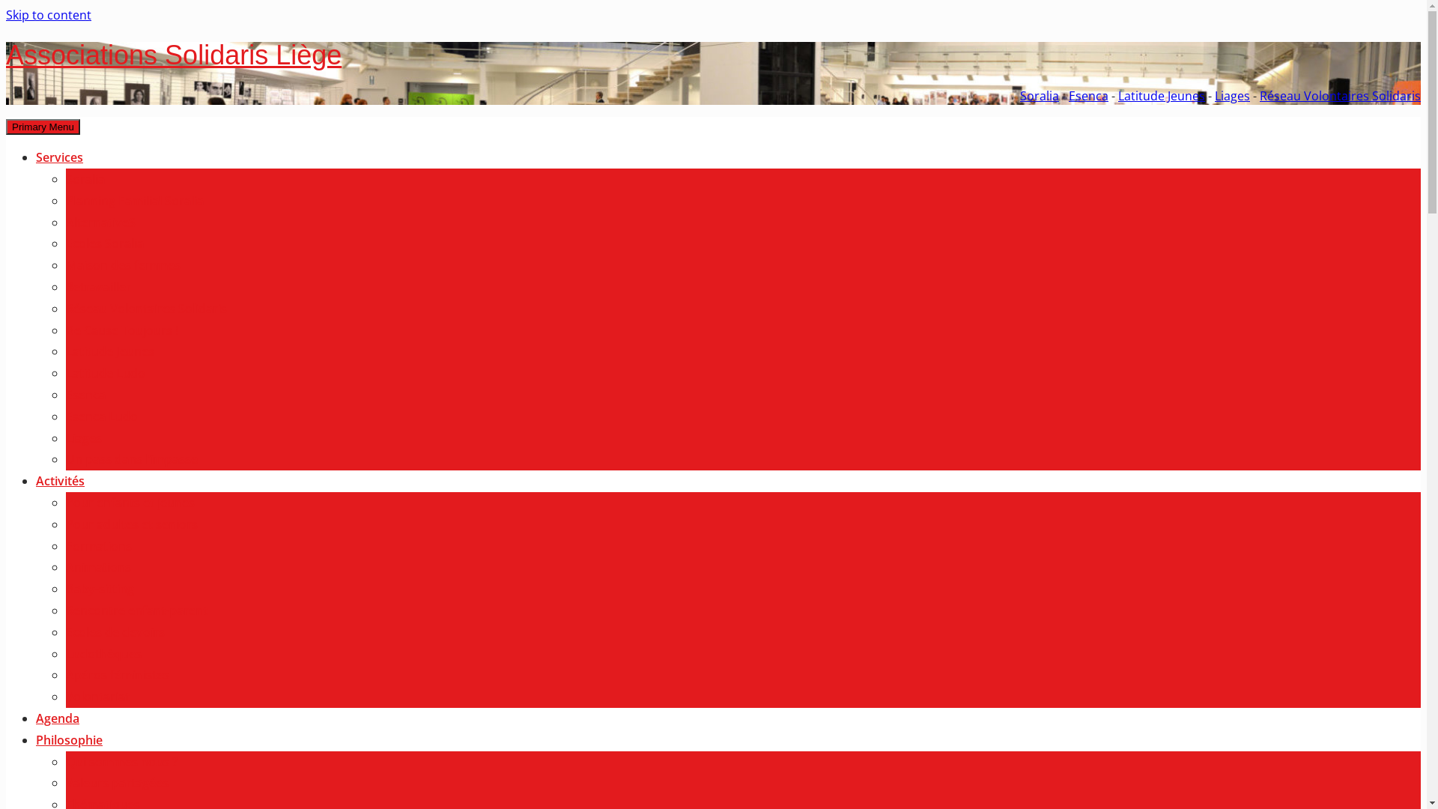 The height and width of the screenshot is (809, 1438). What do you see at coordinates (130, 503) in the screenshot?
I see `Pour enfants et jeunes` at bounding box center [130, 503].